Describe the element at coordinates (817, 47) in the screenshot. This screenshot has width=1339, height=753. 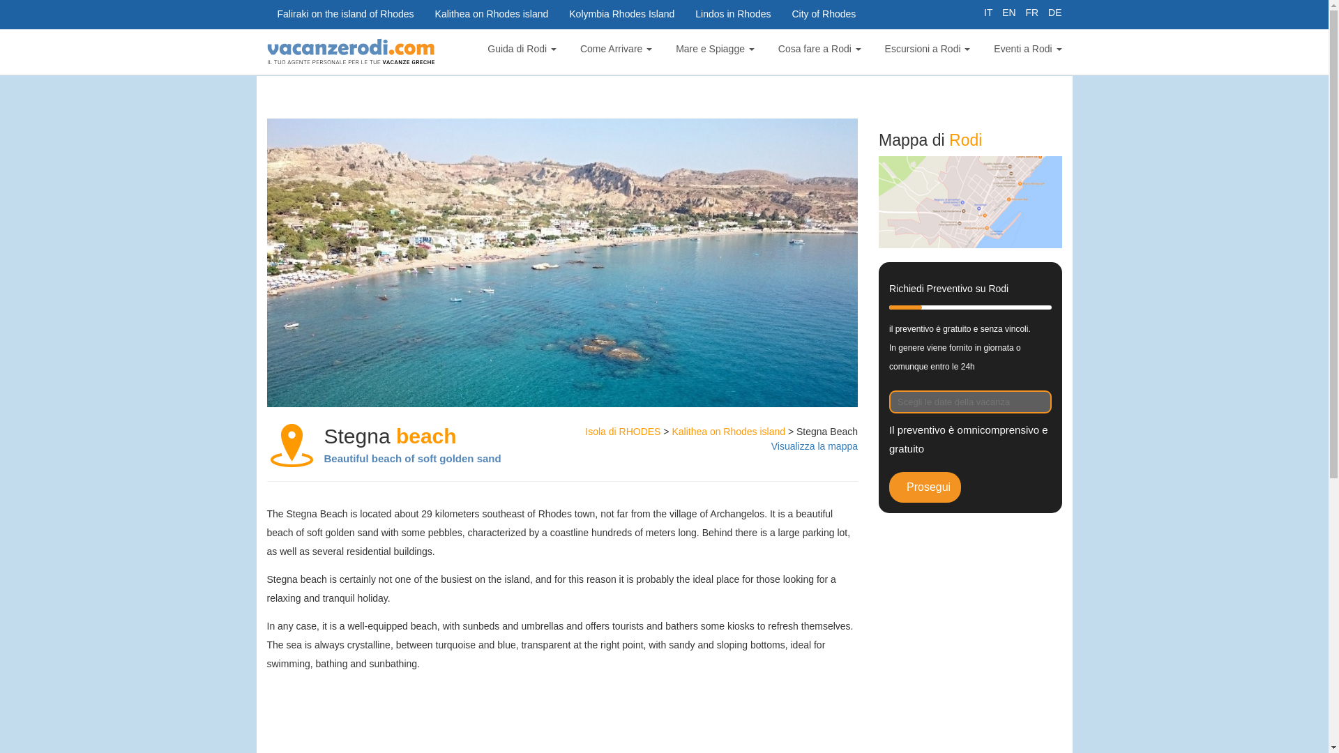
I see ` Cosa fare a Rodi` at that location.